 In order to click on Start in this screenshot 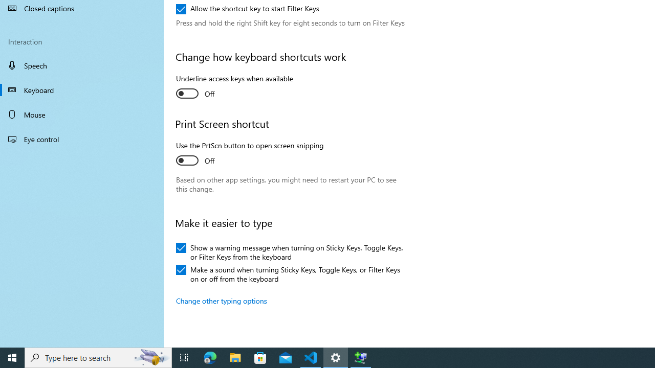, I will do `click(12, 358)`.